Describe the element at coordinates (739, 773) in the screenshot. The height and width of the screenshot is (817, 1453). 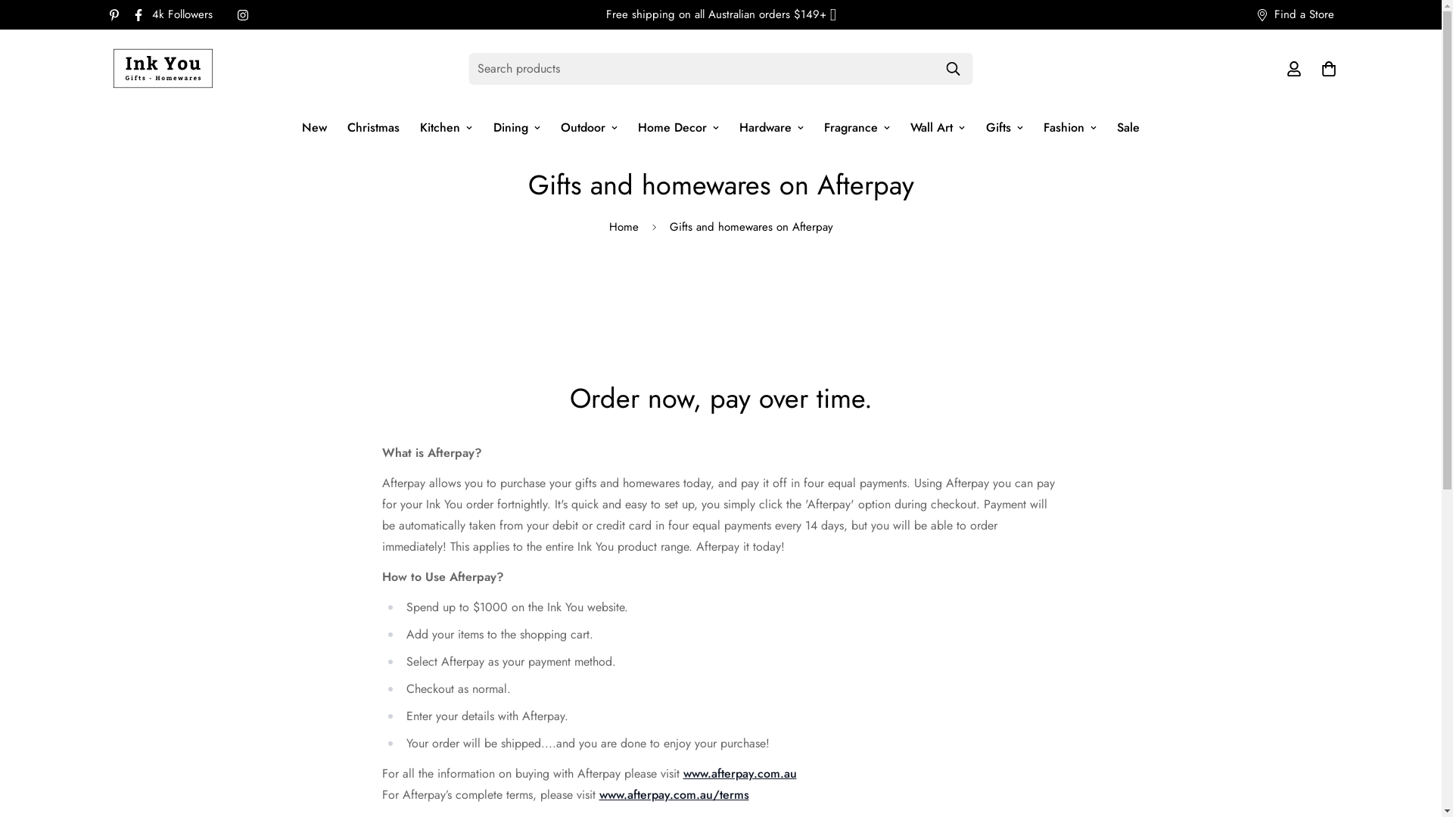
I see `www.afterpay.com.au` at that location.